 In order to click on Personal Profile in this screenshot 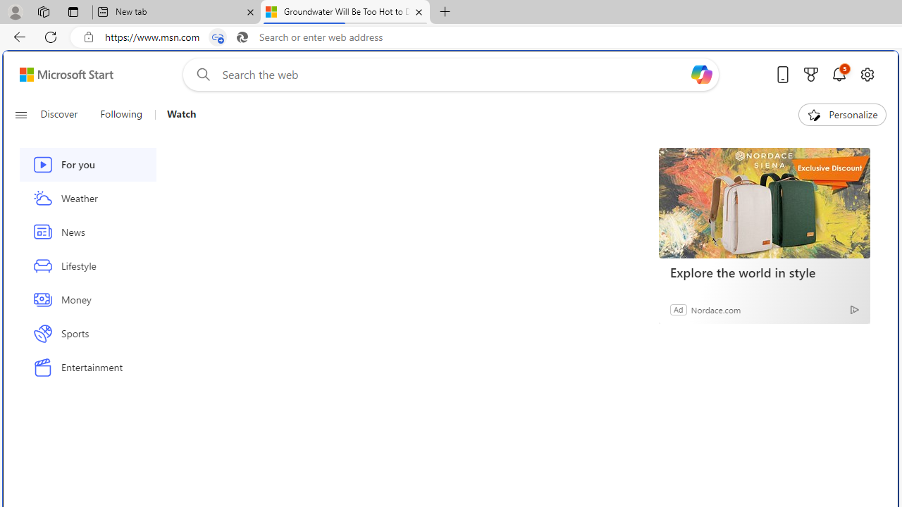, I will do `click(15, 11)`.